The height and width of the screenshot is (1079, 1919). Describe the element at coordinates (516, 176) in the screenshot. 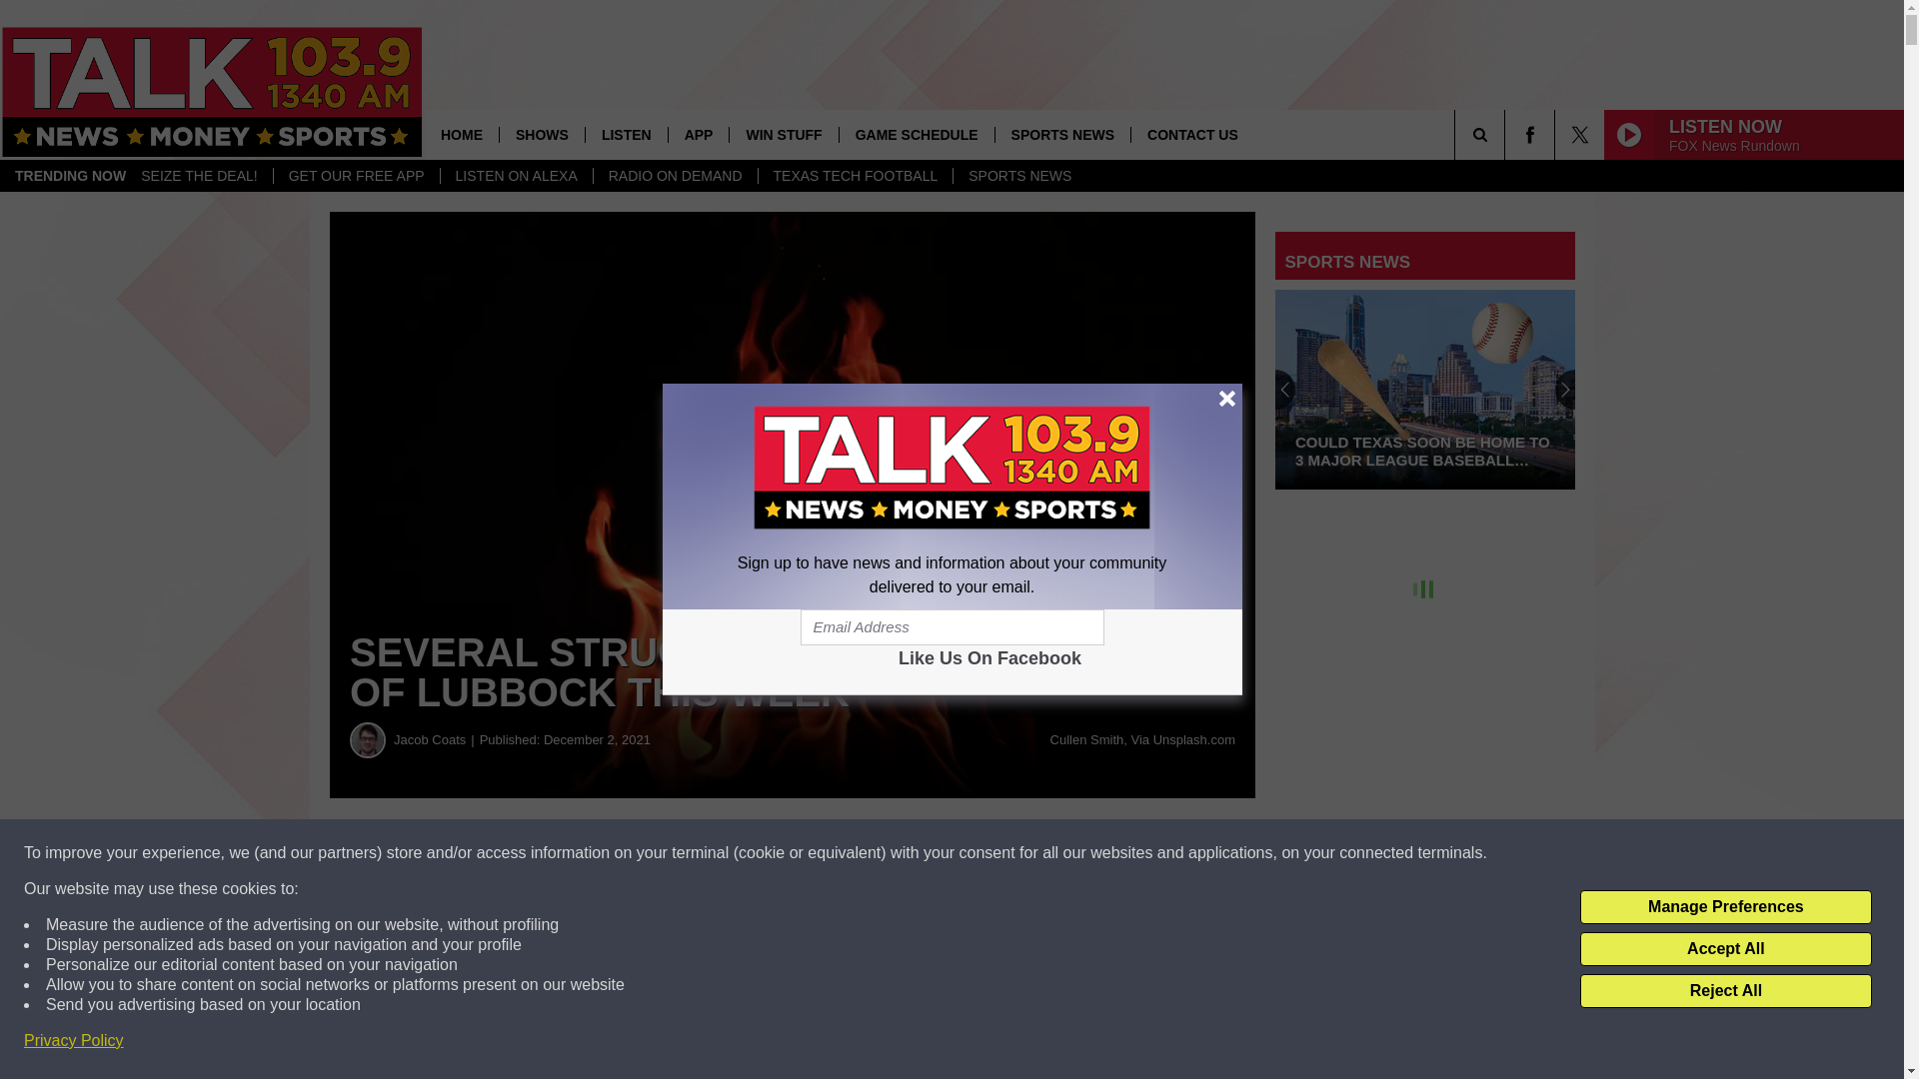

I see `LISTEN ON ALEXA` at that location.